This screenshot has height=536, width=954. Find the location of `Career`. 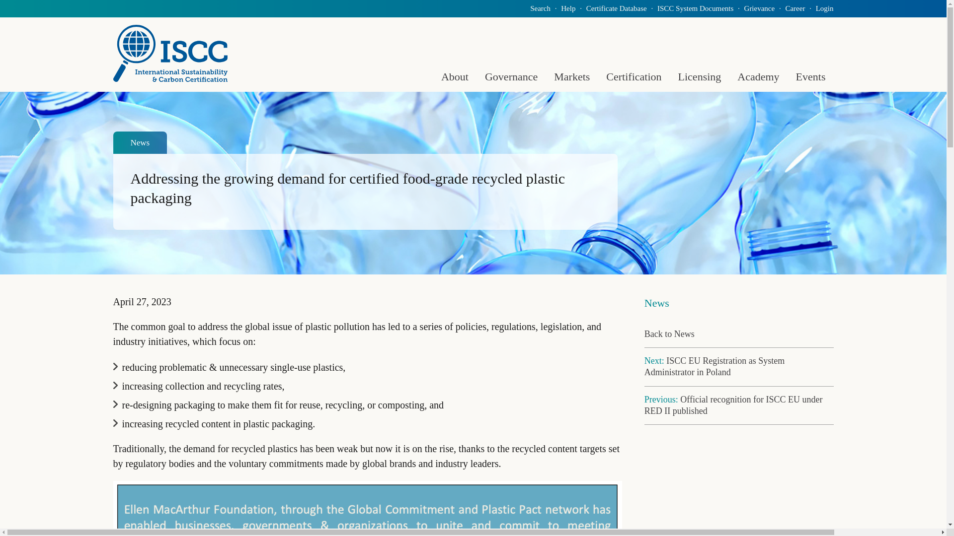

Career is located at coordinates (795, 8).